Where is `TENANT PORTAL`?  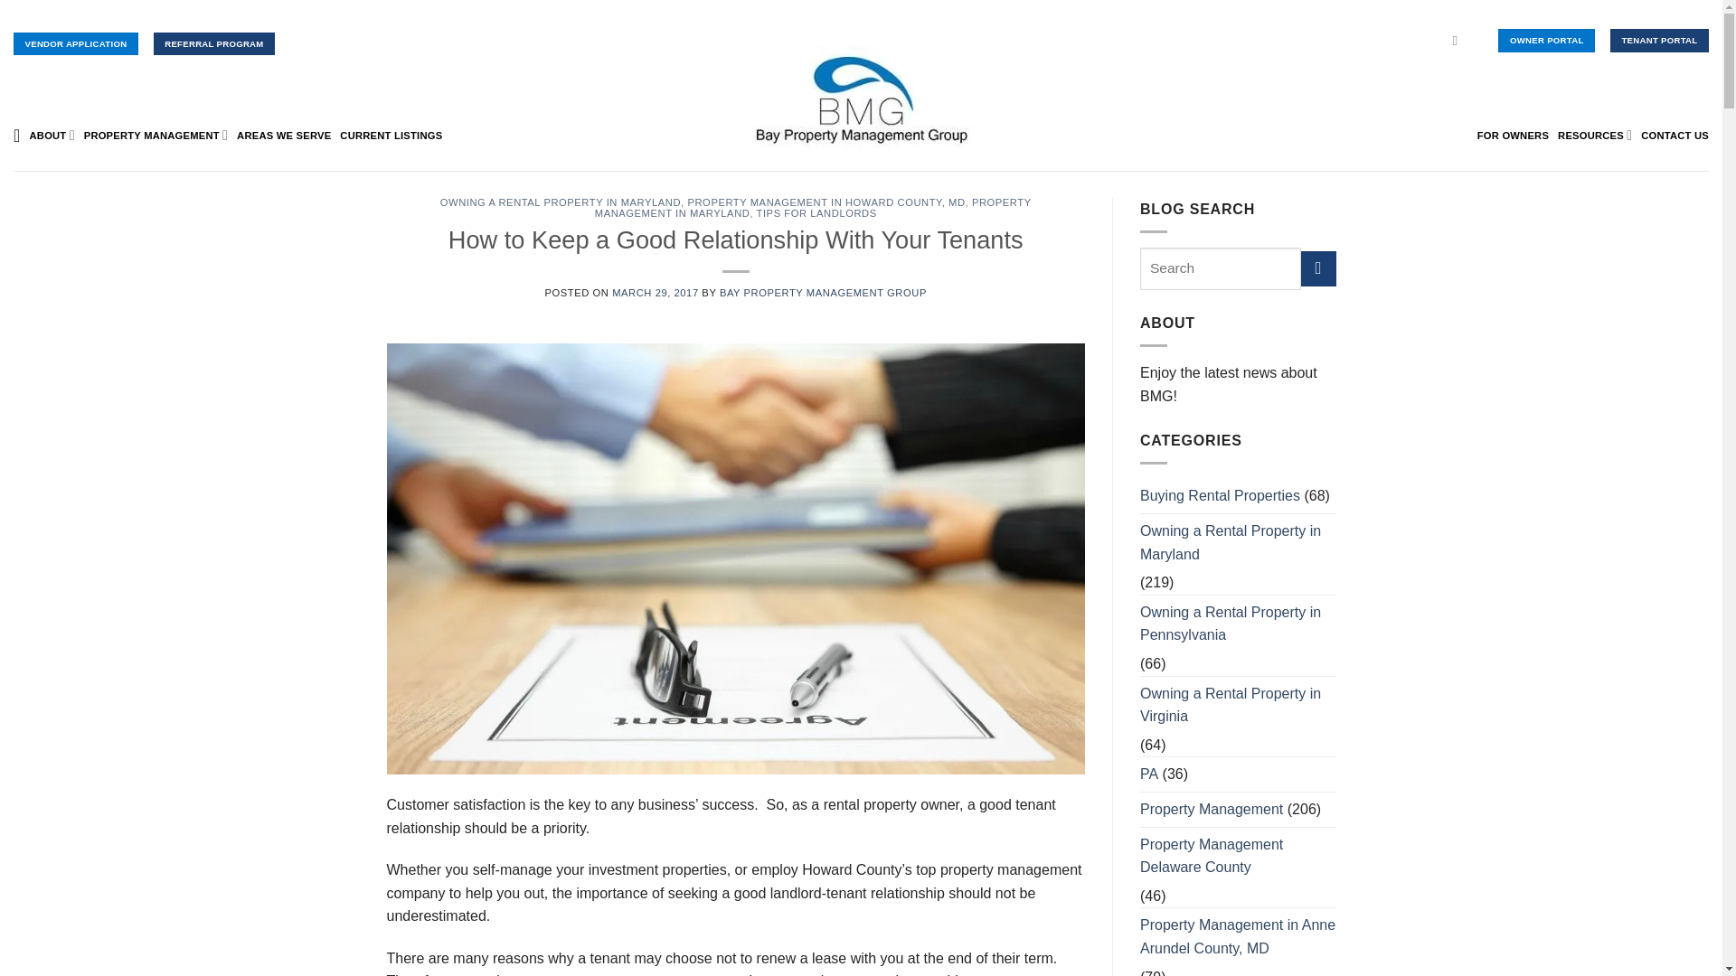 TENANT PORTAL is located at coordinates (1659, 40).